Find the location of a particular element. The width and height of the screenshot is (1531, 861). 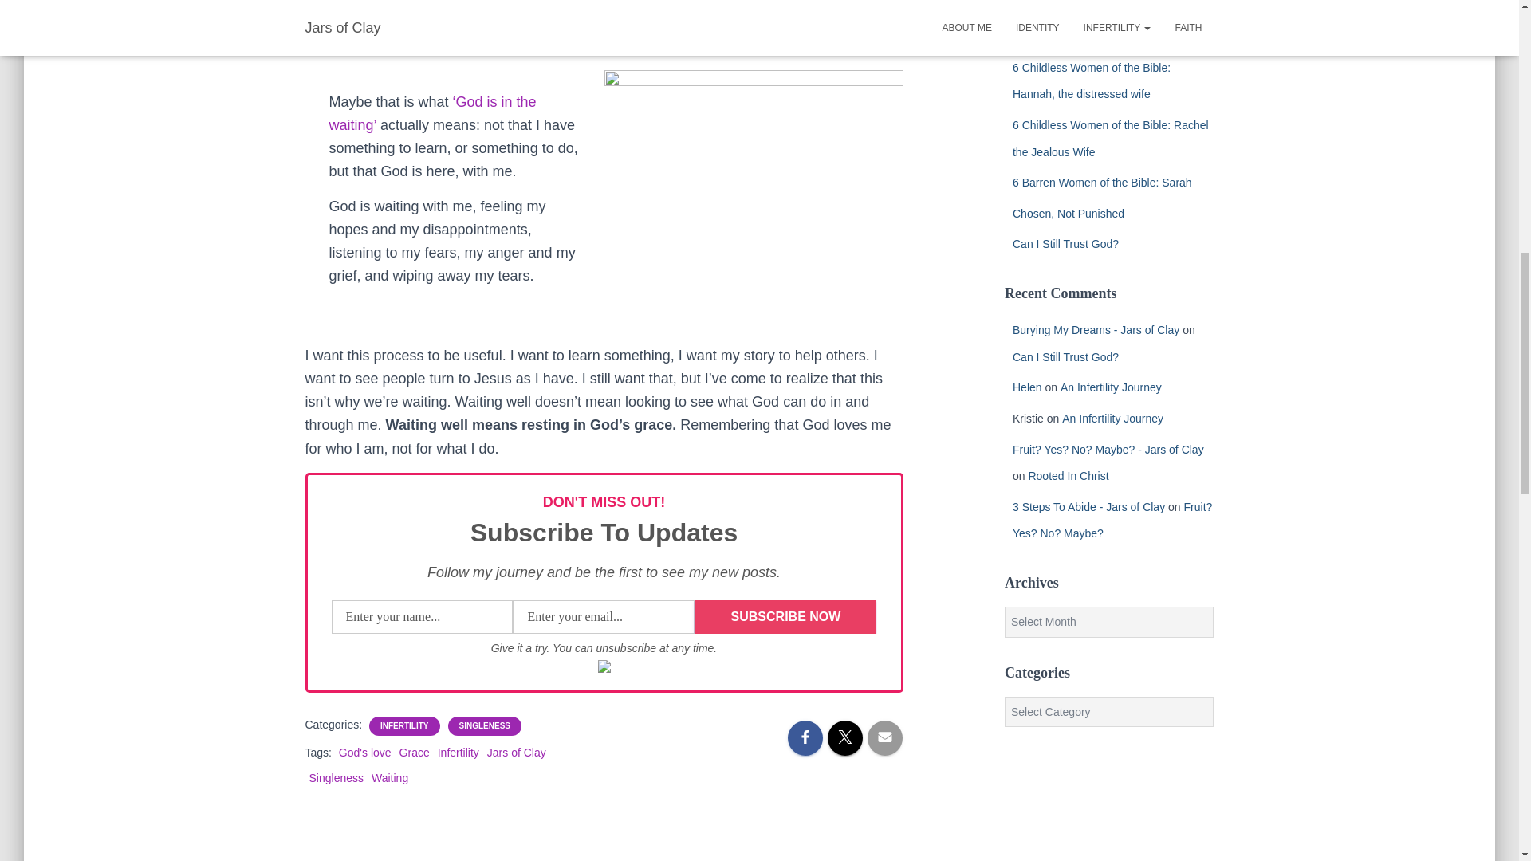

Can I Still Trust God? is located at coordinates (1065, 244).